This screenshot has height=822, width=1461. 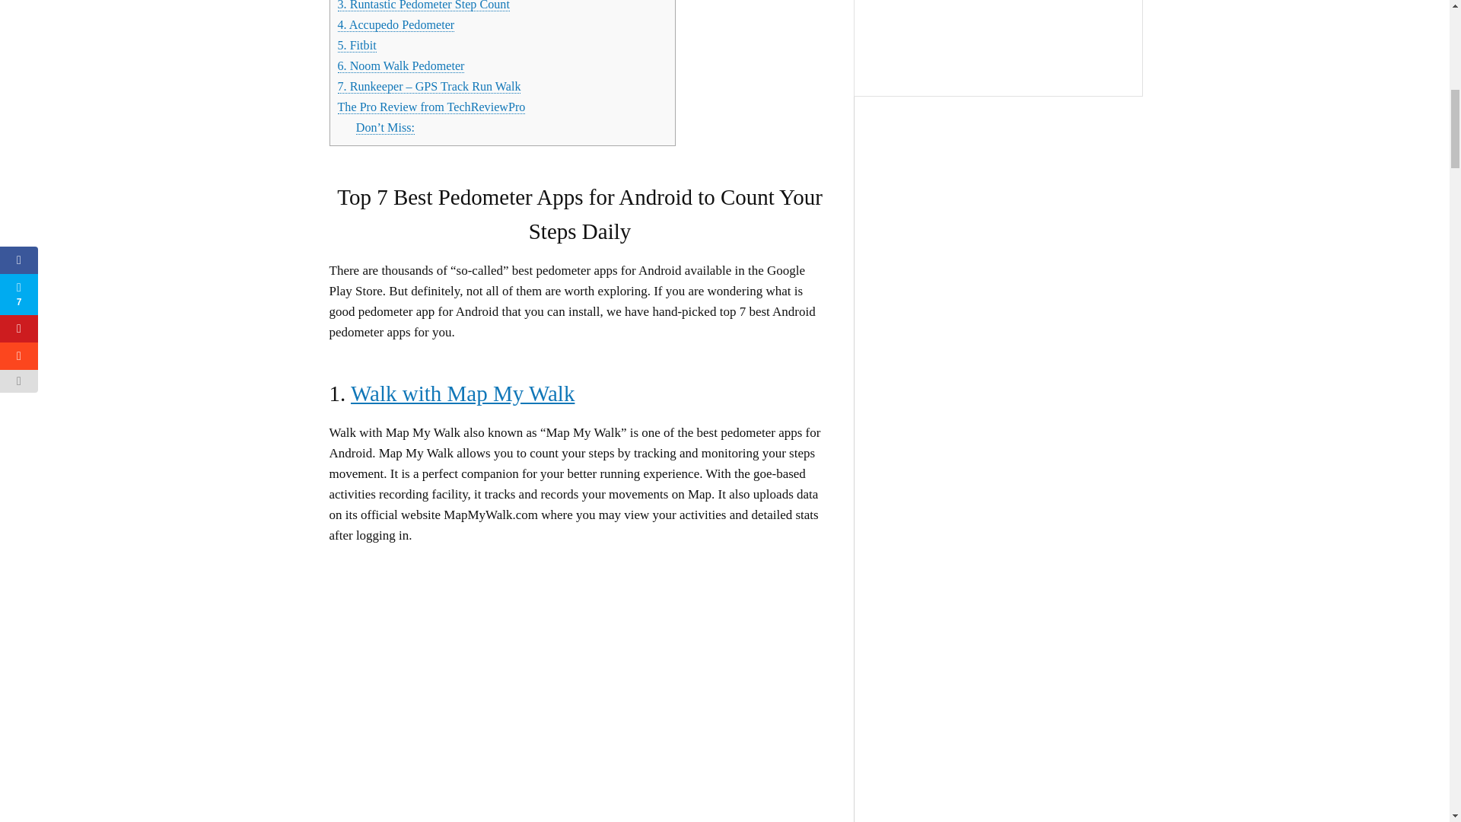 What do you see at coordinates (462, 393) in the screenshot?
I see `Walk with Map My Walk` at bounding box center [462, 393].